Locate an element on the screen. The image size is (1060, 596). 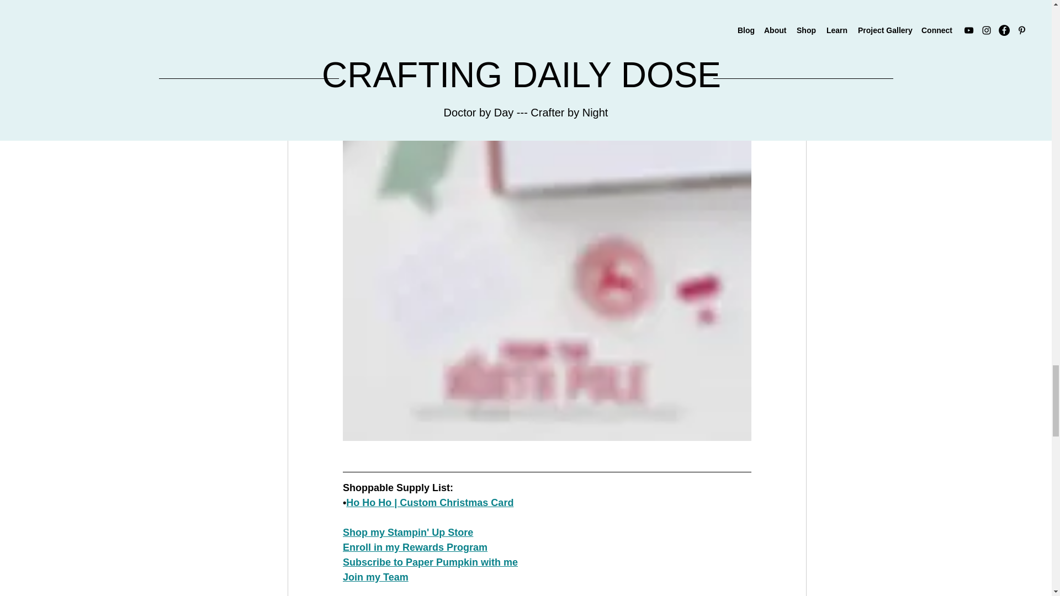
Enroll in my Rewards Program is located at coordinates (414, 547).